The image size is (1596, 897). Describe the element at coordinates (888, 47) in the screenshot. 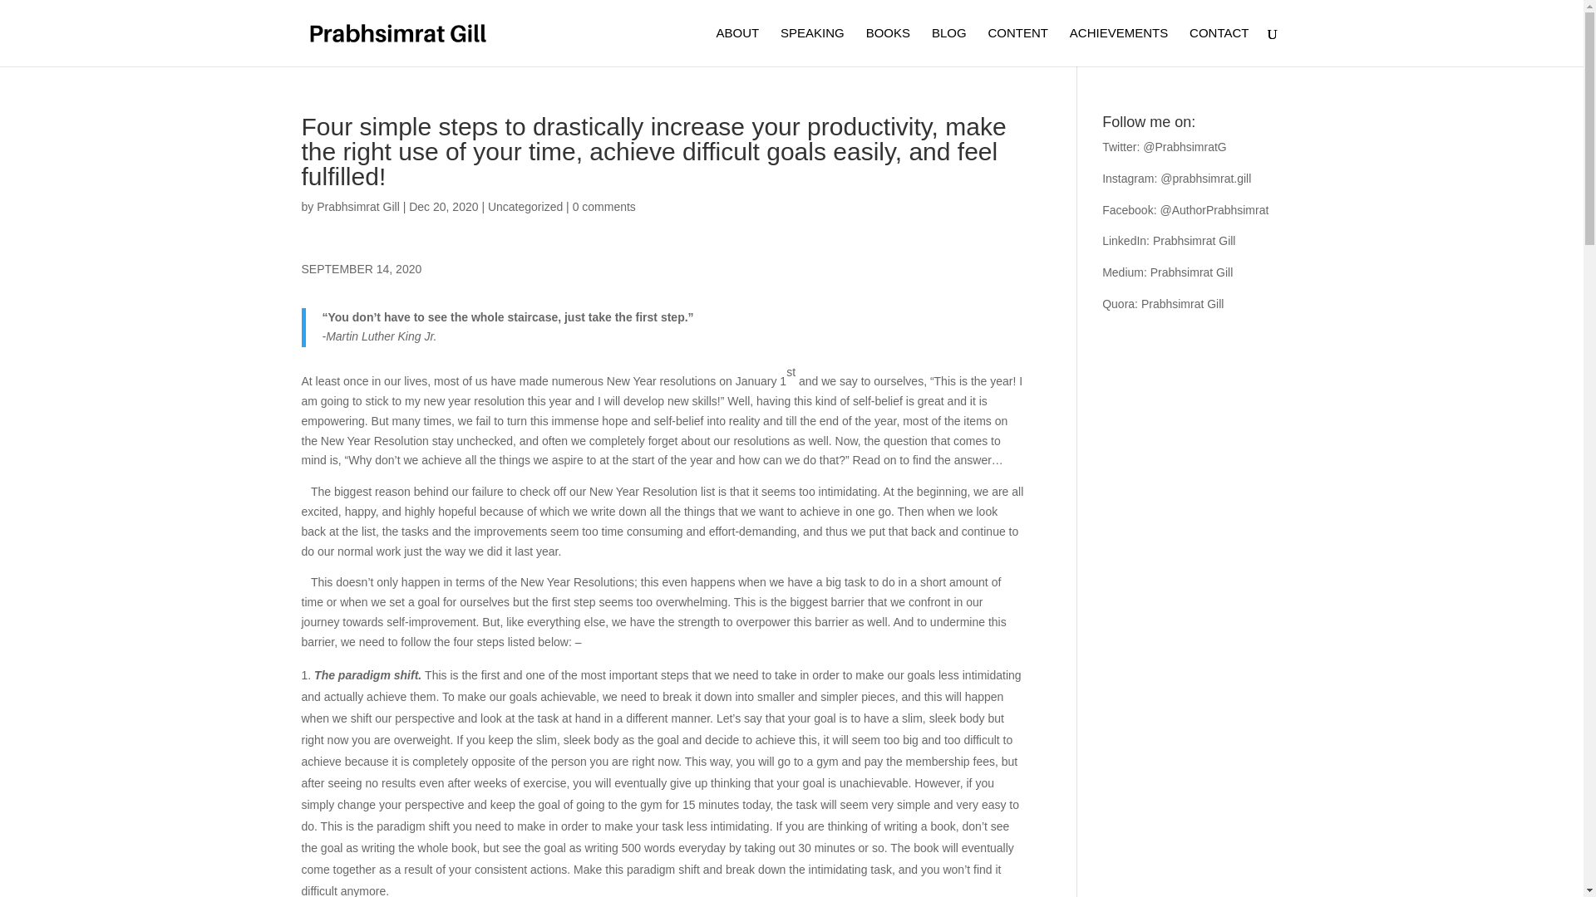

I see `BOOKS` at that location.